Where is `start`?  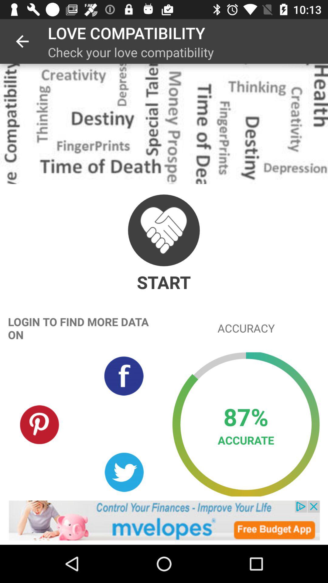 start is located at coordinates (164, 230).